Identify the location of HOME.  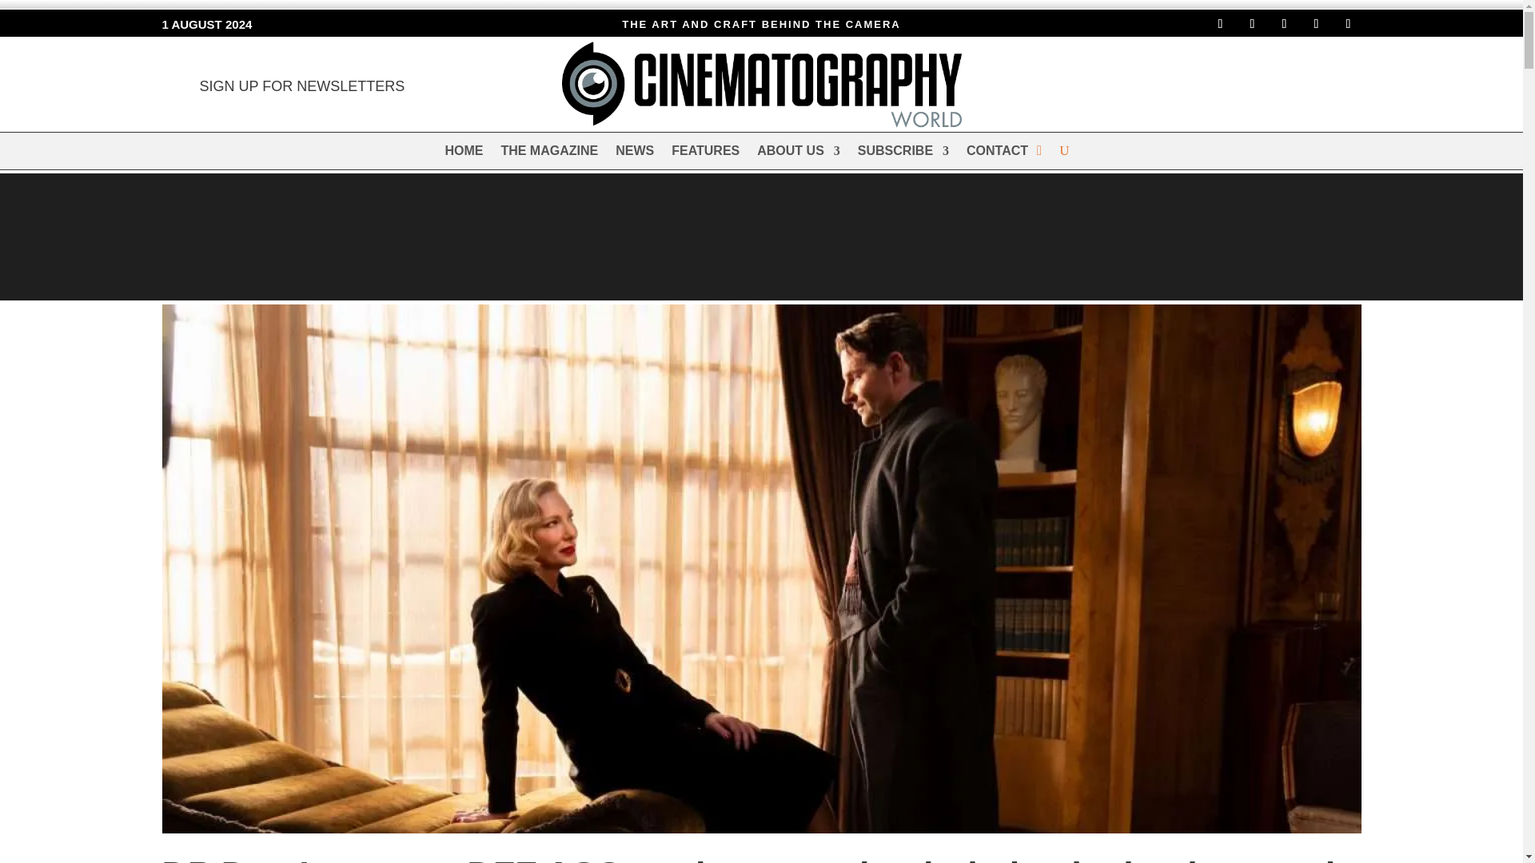
(464, 154).